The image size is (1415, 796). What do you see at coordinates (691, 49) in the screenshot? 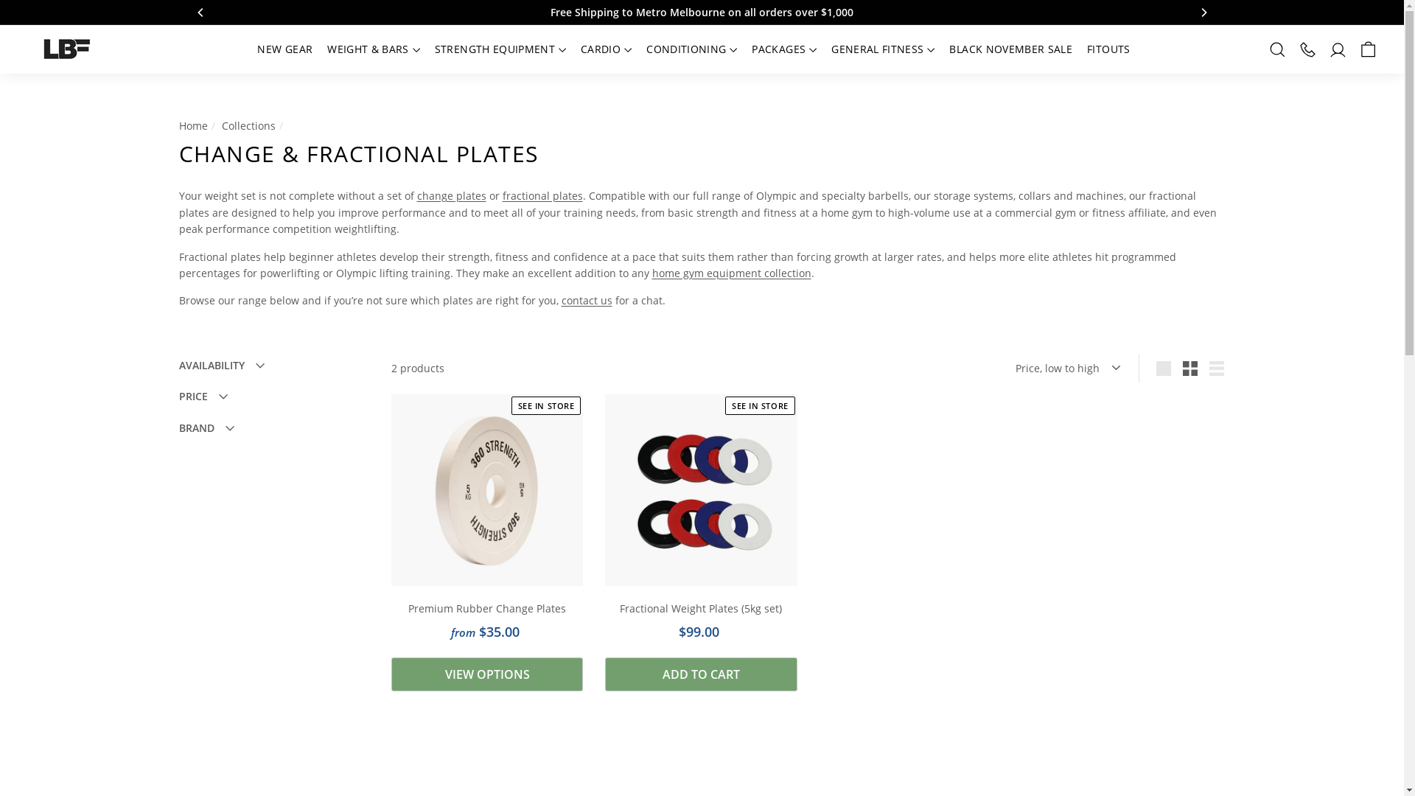
I see `CONDITIONING` at bounding box center [691, 49].